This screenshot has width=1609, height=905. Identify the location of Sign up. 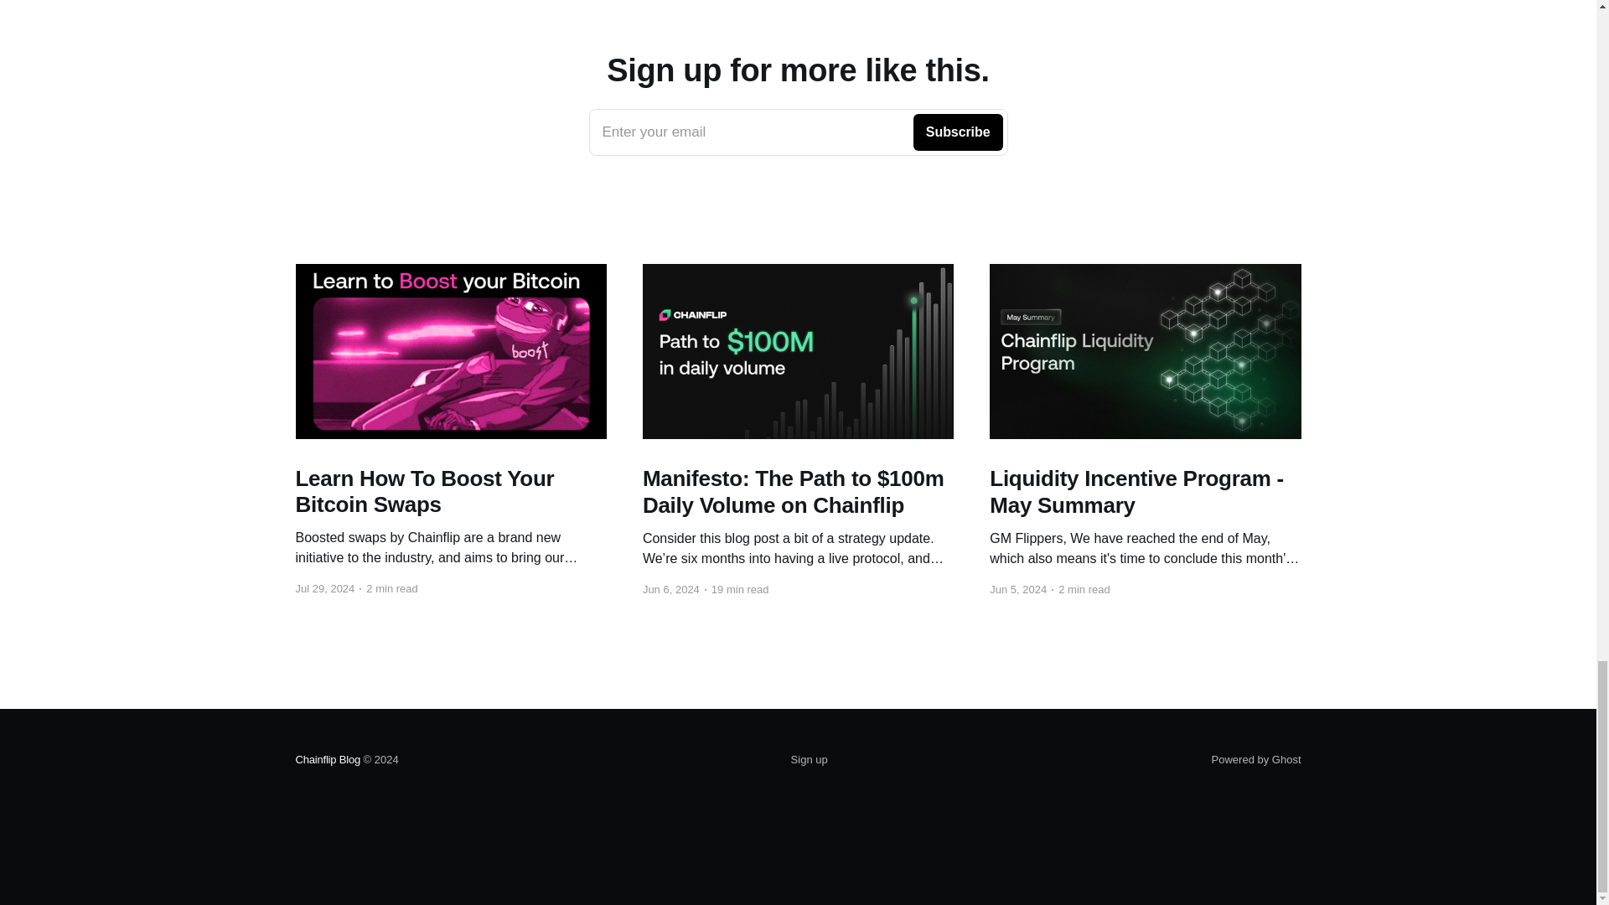
(327, 759).